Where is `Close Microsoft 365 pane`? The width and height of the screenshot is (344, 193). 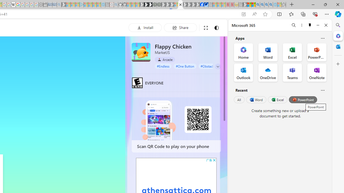 Close Microsoft 365 pane is located at coordinates (338, 36).